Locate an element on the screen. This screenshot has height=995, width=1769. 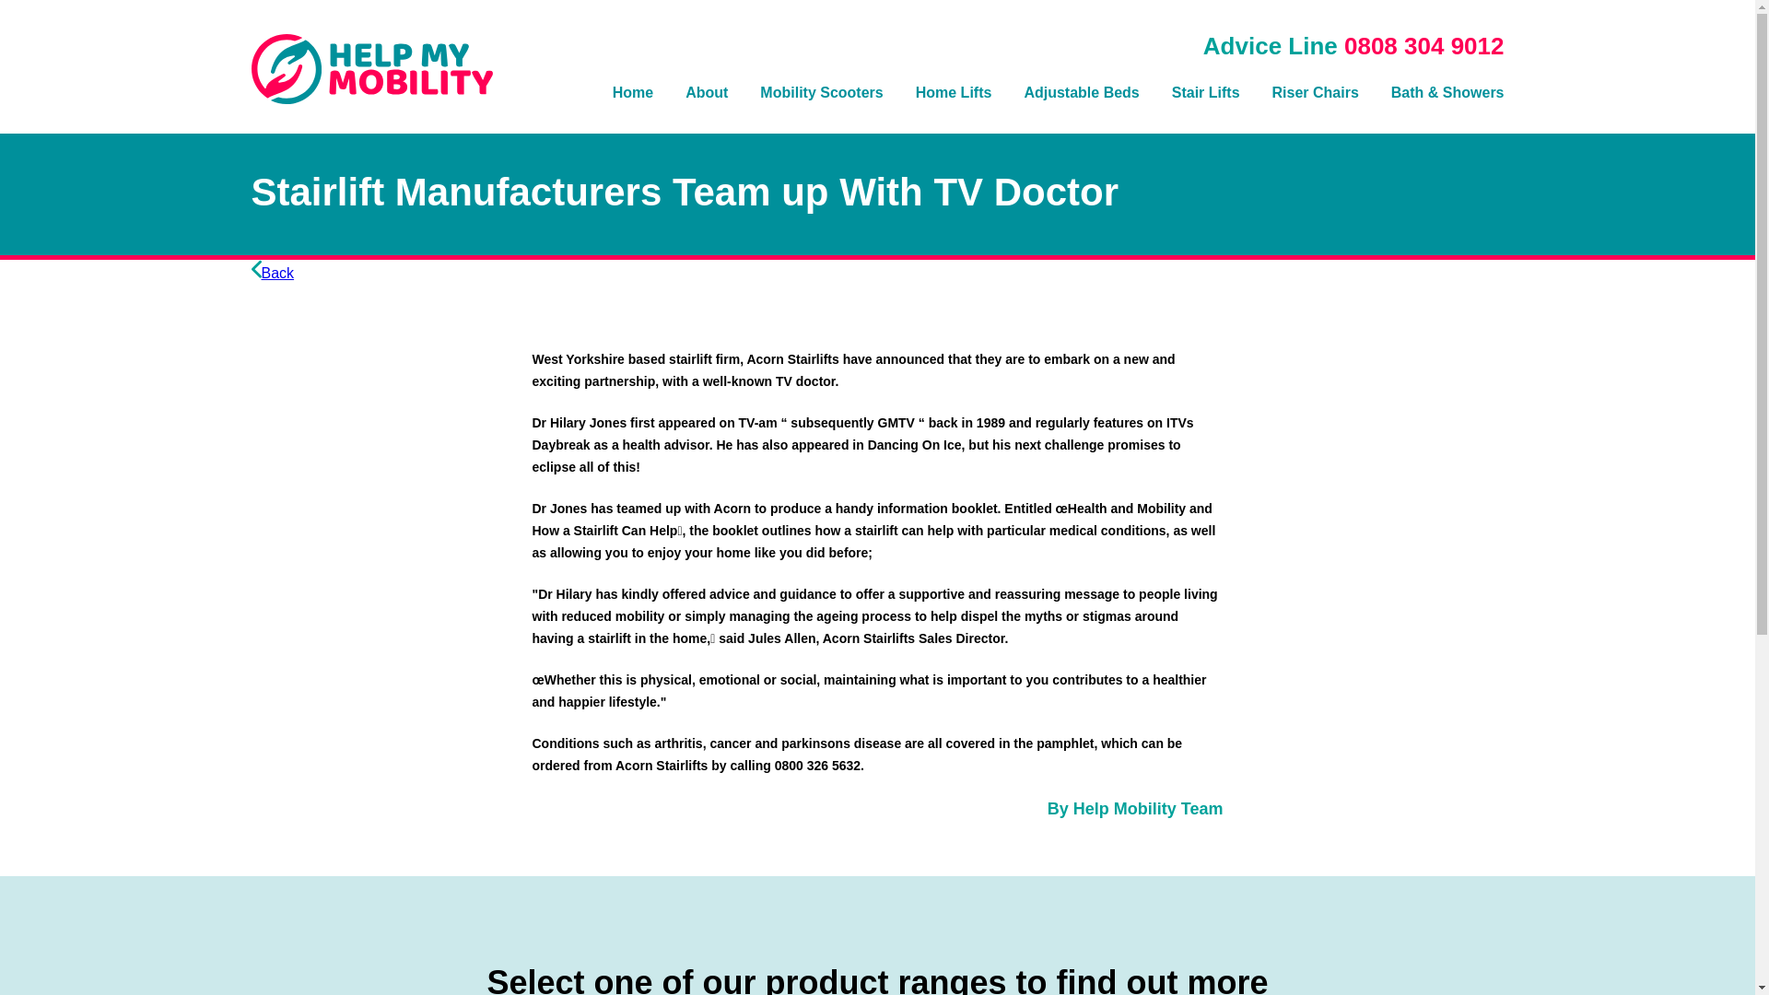
Stair Lifts is located at coordinates (1205, 96).